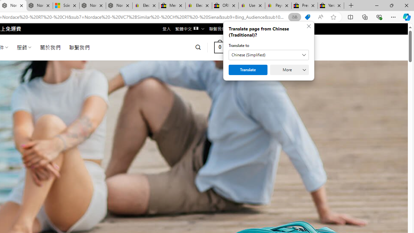  What do you see at coordinates (331, 6) in the screenshot?
I see `Yard, Garden & Outdoor Living` at bounding box center [331, 6].